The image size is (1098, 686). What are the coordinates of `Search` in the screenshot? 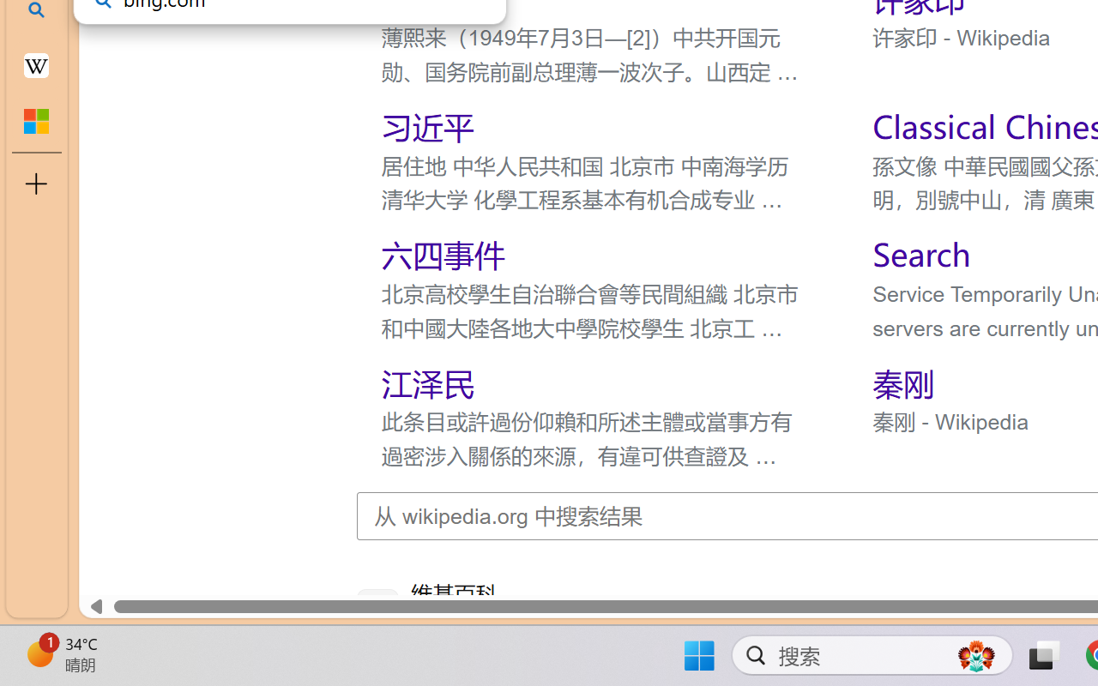 It's located at (921, 254).